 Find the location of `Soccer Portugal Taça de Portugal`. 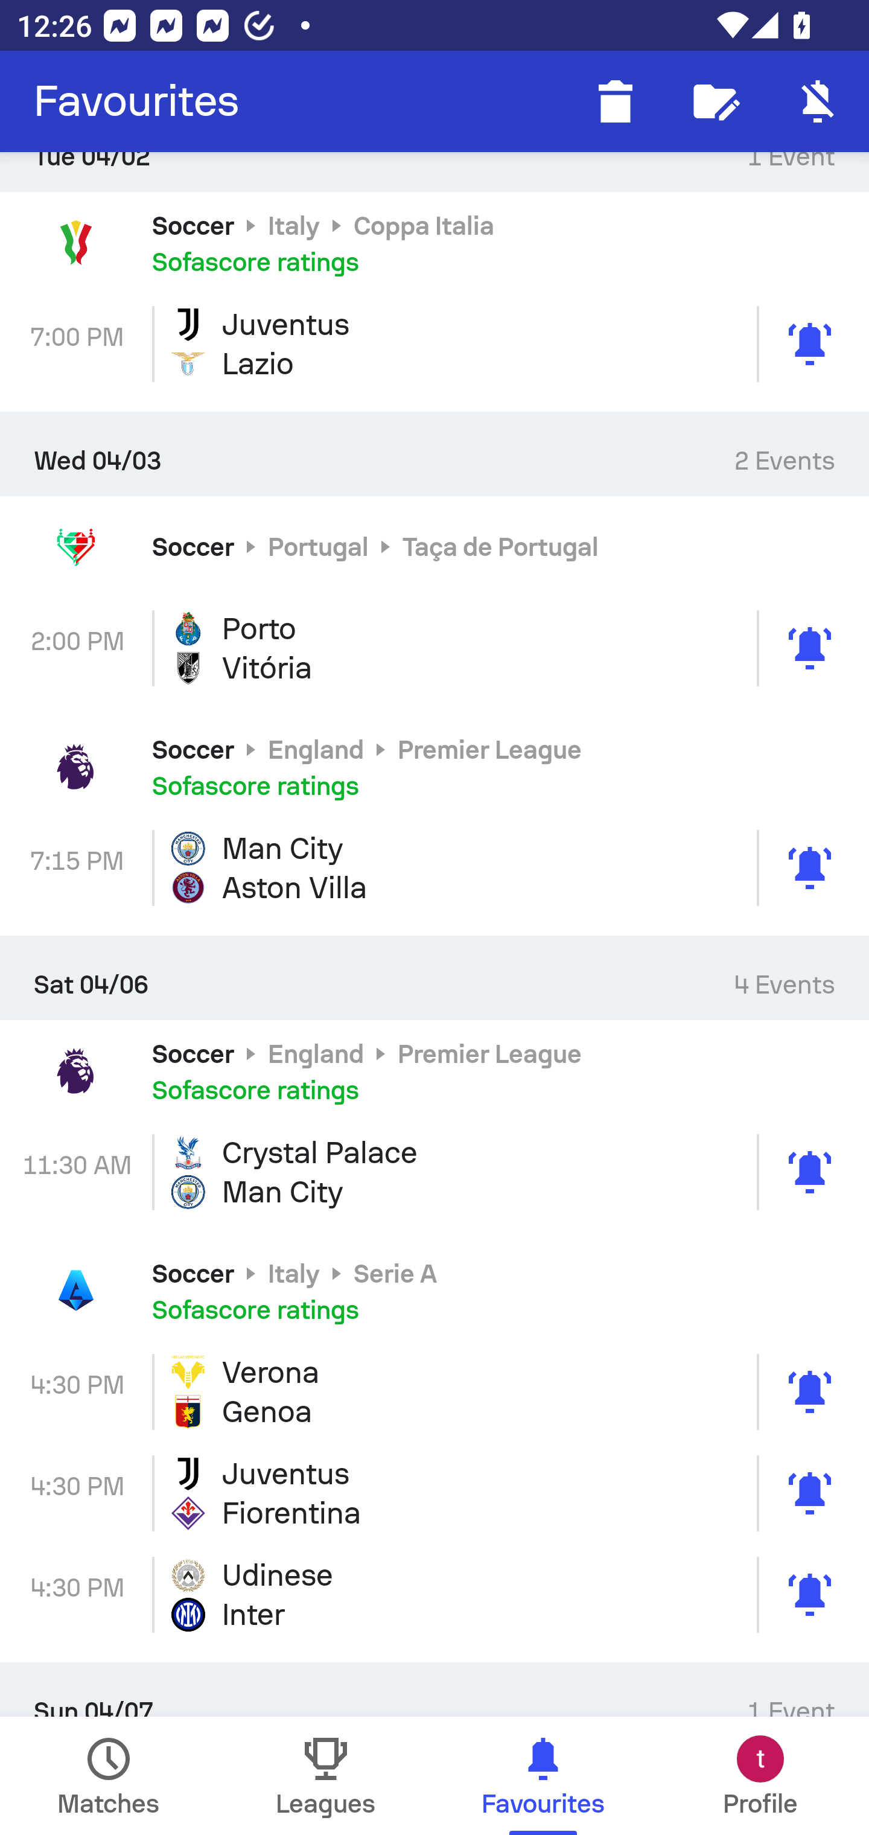

Soccer Portugal Taça de Portugal is located at coordinates (434, 547).